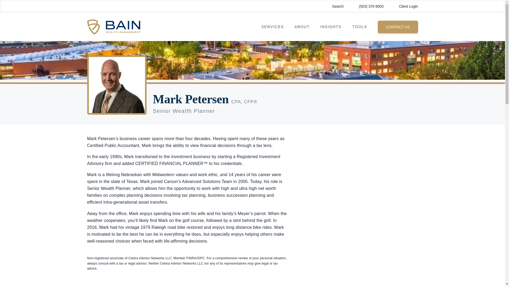  I want to click on ABOUT, so click(302, 27).